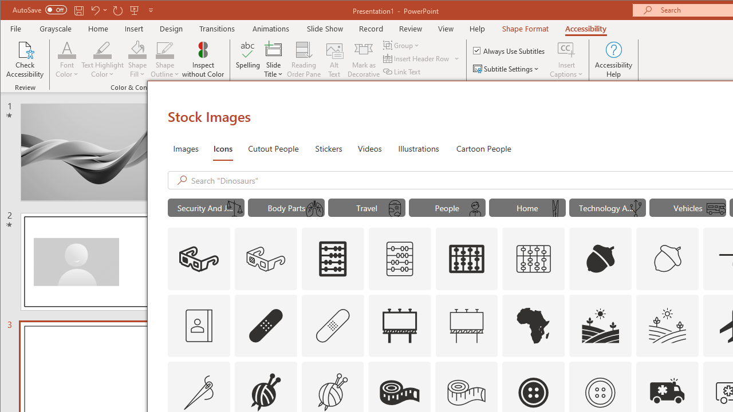 The image size is (733, 412). Describe the element at coordinates (332, 325) in the screenshot. I see `AutomationID: Icons_AdhesiveBandage_M` at that location.